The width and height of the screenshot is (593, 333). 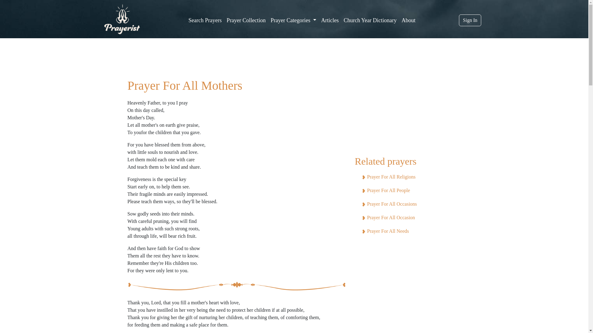 I want to click on Search Prayers, so click(x=205, y=20).